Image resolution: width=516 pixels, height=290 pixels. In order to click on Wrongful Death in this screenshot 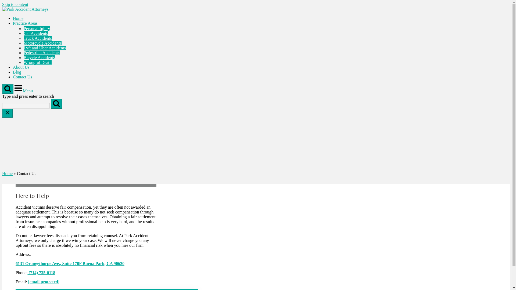, I will do `click(38, 62)`.